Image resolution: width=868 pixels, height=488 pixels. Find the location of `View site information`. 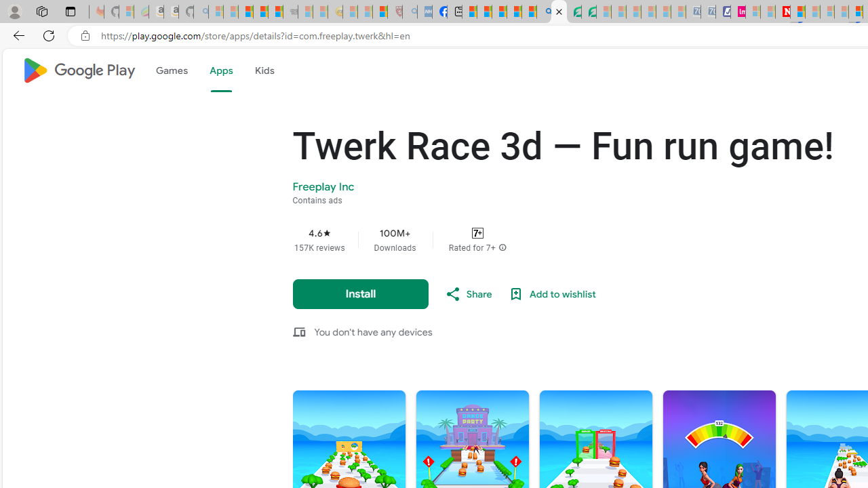

View site information is located at coordinates (85, 36).